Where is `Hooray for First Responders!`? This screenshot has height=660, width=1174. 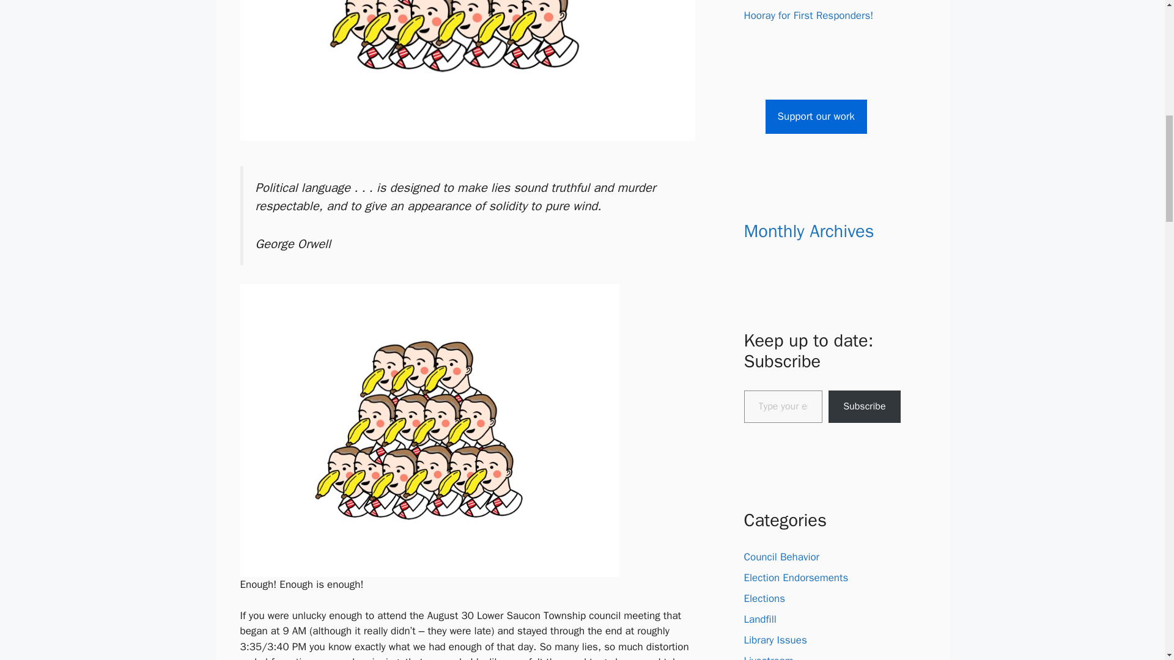 Hooray for First Responders! is located at coordinates (808, 15).